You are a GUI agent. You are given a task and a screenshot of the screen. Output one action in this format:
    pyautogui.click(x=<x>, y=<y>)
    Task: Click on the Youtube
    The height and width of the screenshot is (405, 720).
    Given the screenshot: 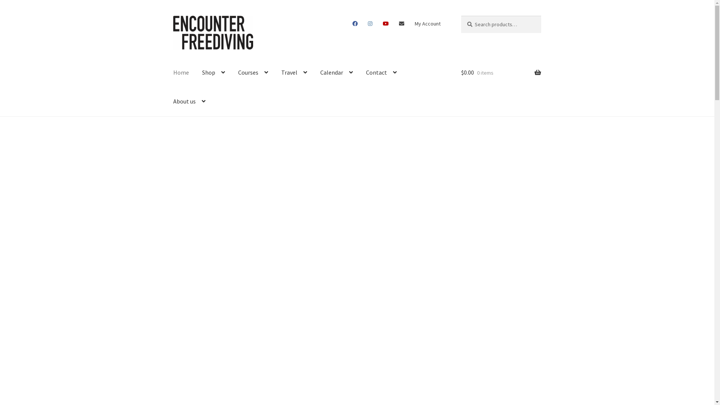 What is the action you would take?
    pyautogui.click(x=385, y=24)
    